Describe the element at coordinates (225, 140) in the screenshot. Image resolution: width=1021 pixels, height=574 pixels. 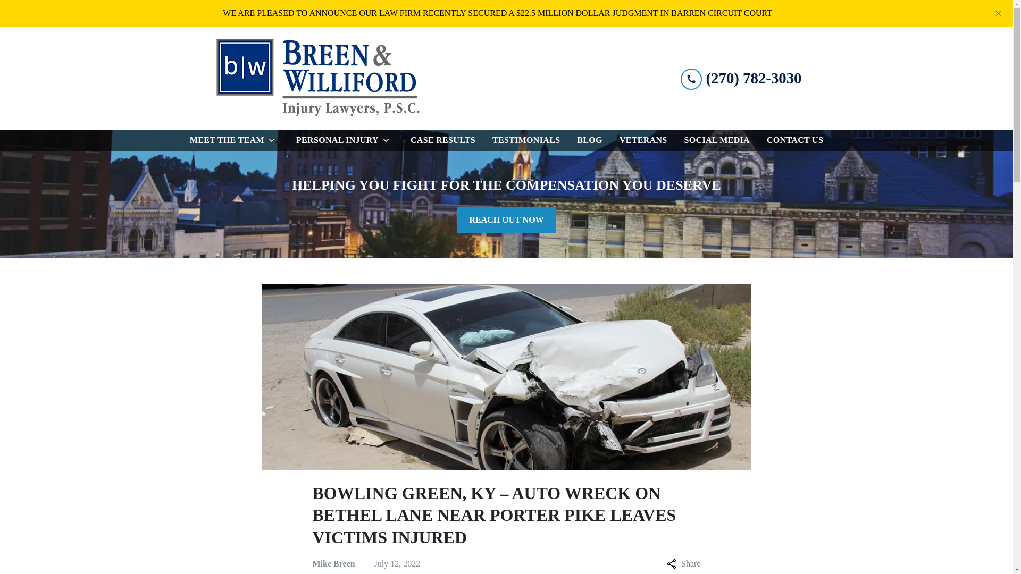
I see `MEET THE TEAM` at that location.